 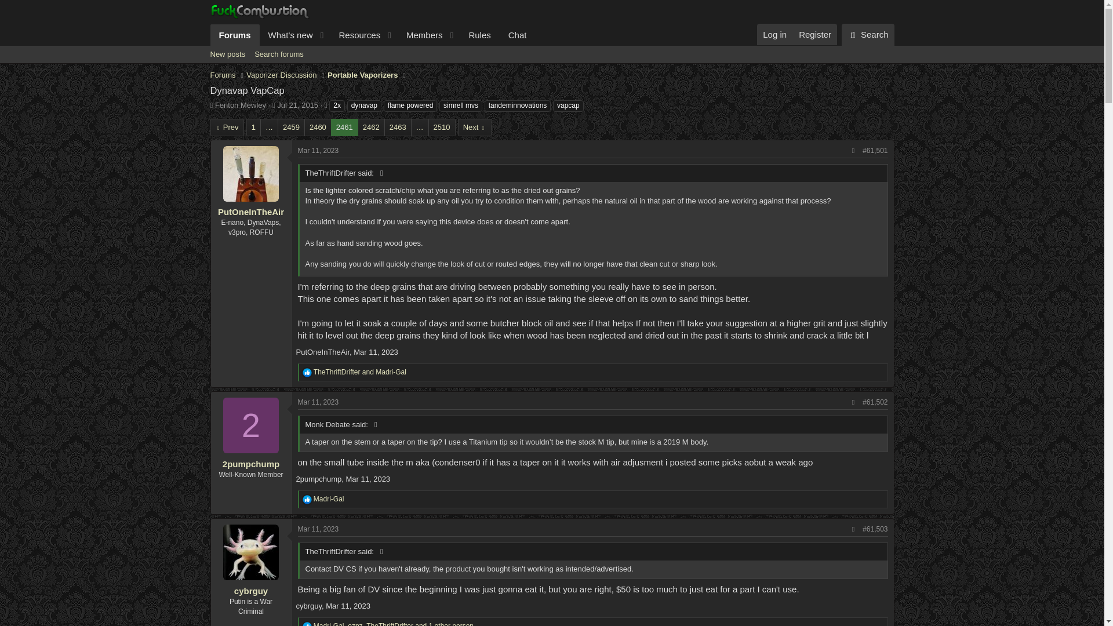 What do you see at coordinates (479, 35) in the screenshot?
I see `Register` at bounding box center [479, 35].